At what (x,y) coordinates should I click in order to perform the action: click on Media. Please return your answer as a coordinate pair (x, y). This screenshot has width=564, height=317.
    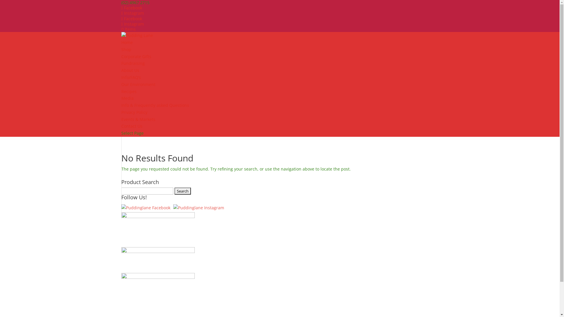
    Looking at the image, I should click on (127, 98).